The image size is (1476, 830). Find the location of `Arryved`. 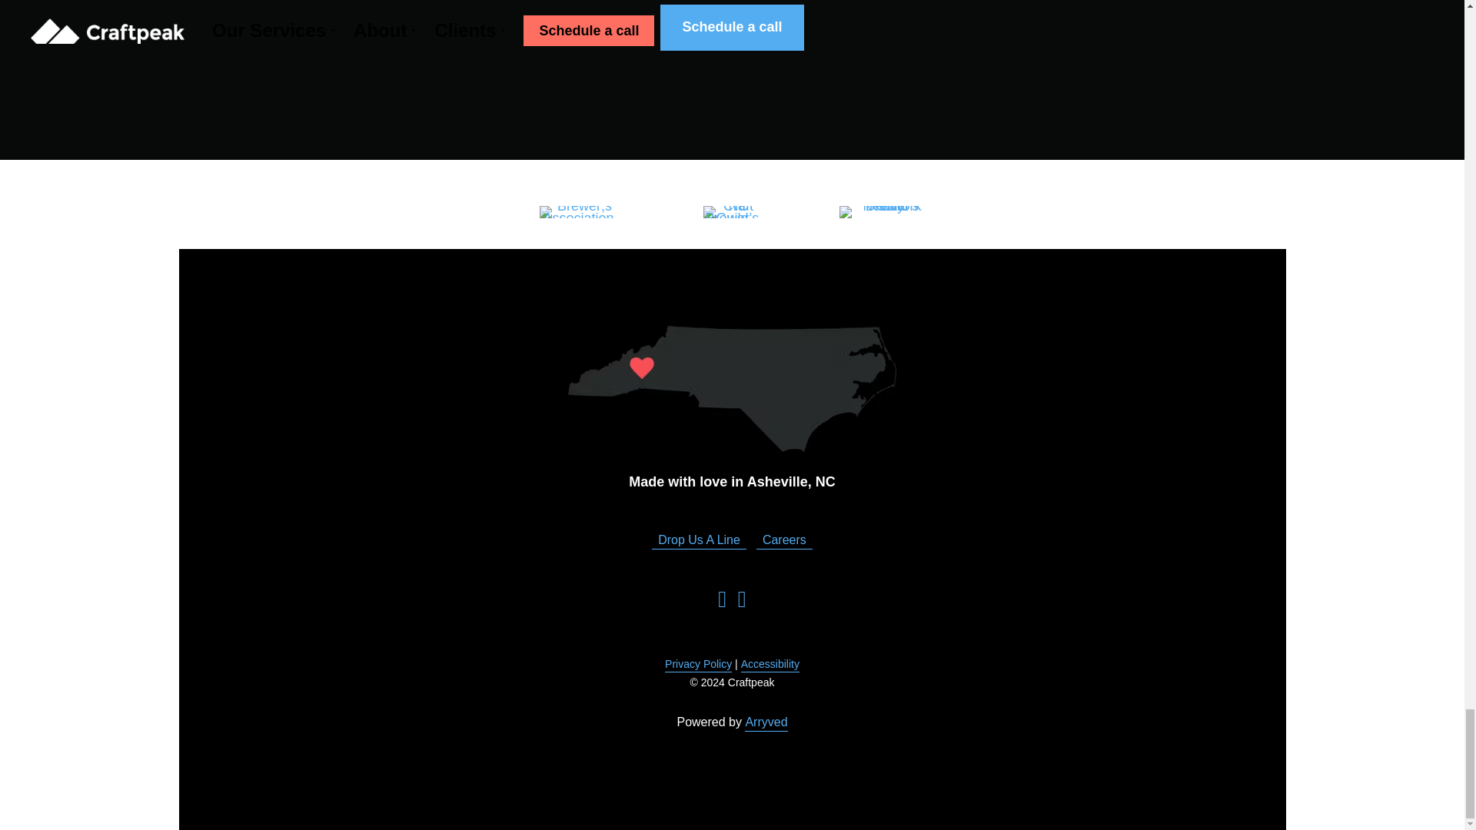

Arryved is located at coordinates (766, 722).